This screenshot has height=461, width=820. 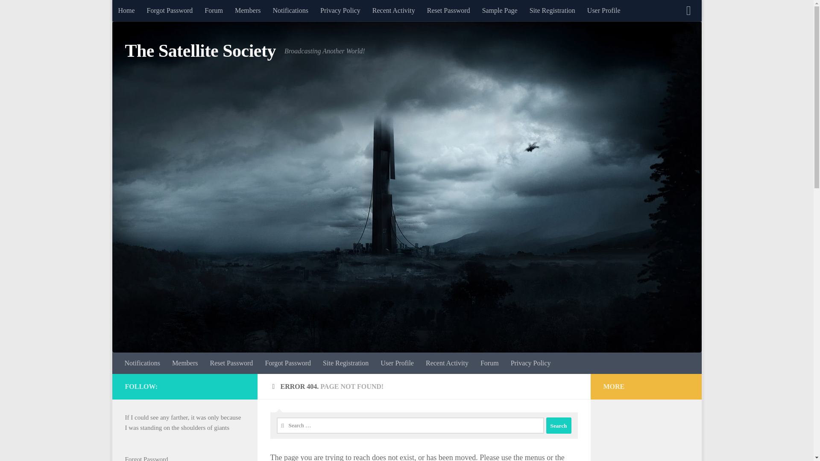 I want to click on Sample Page, so click(x=500, y=10).